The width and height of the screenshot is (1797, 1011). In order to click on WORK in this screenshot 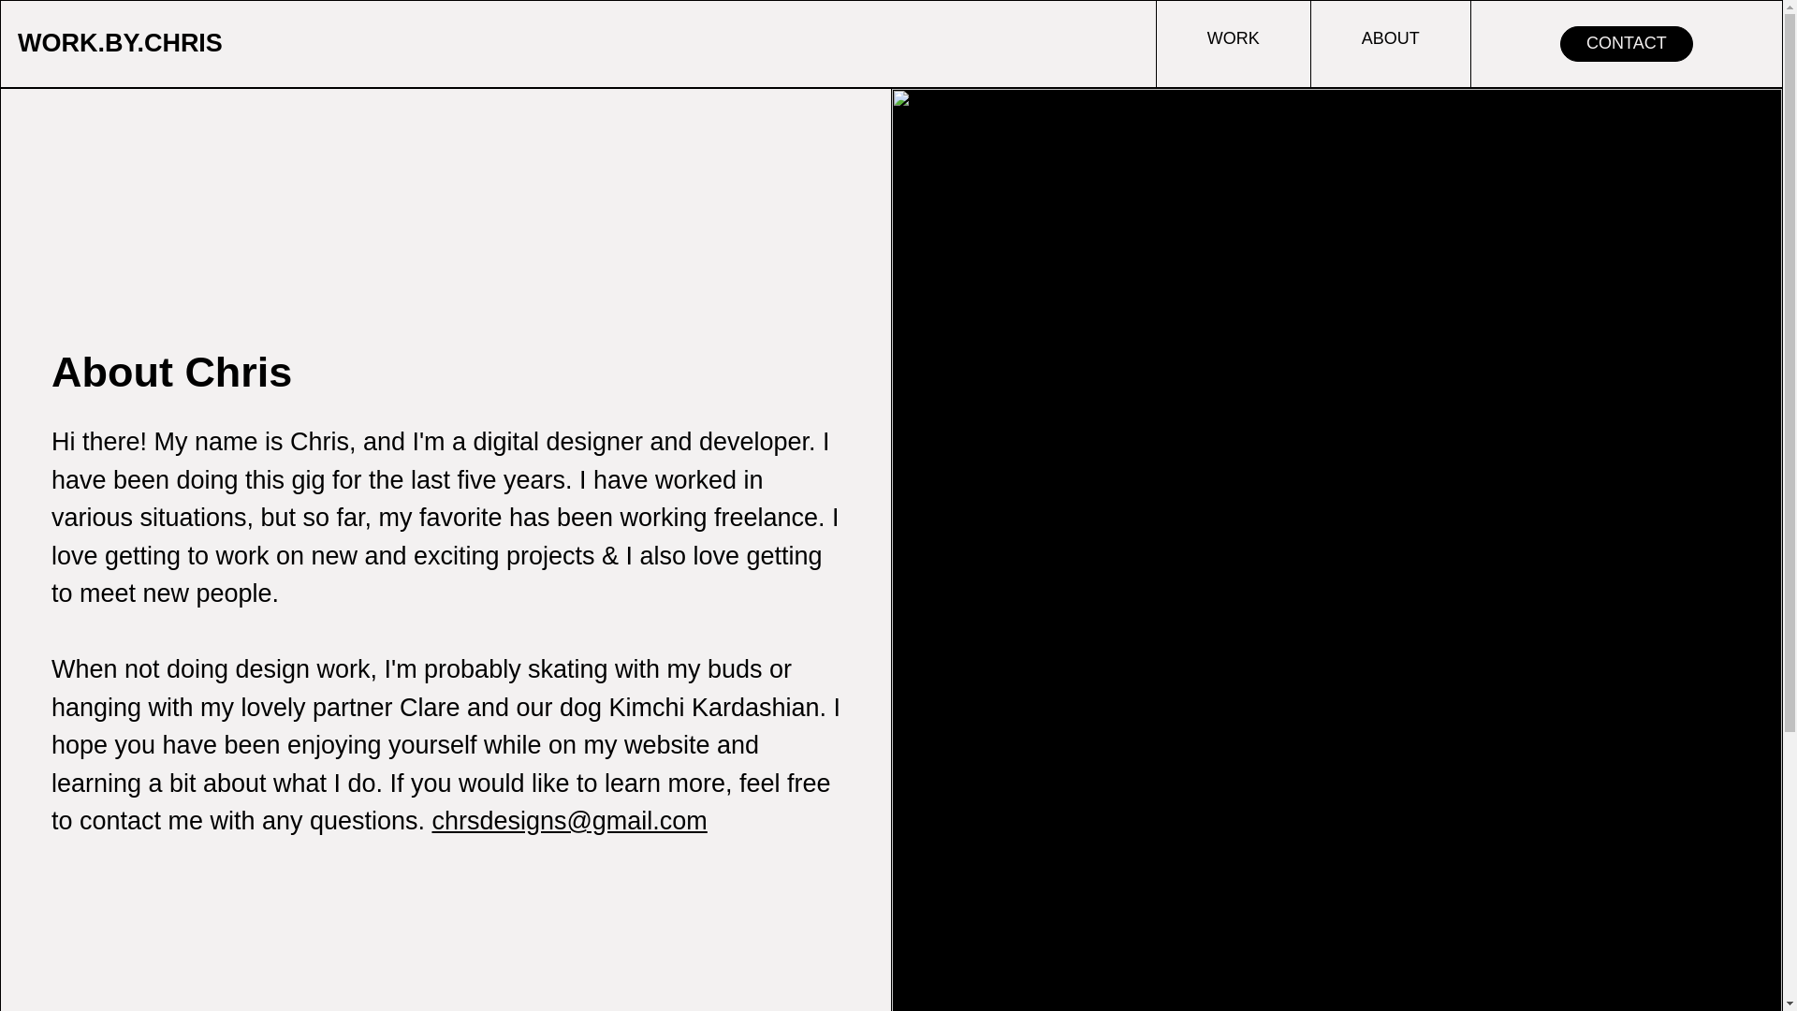, I will do `click(1234, 43)`.